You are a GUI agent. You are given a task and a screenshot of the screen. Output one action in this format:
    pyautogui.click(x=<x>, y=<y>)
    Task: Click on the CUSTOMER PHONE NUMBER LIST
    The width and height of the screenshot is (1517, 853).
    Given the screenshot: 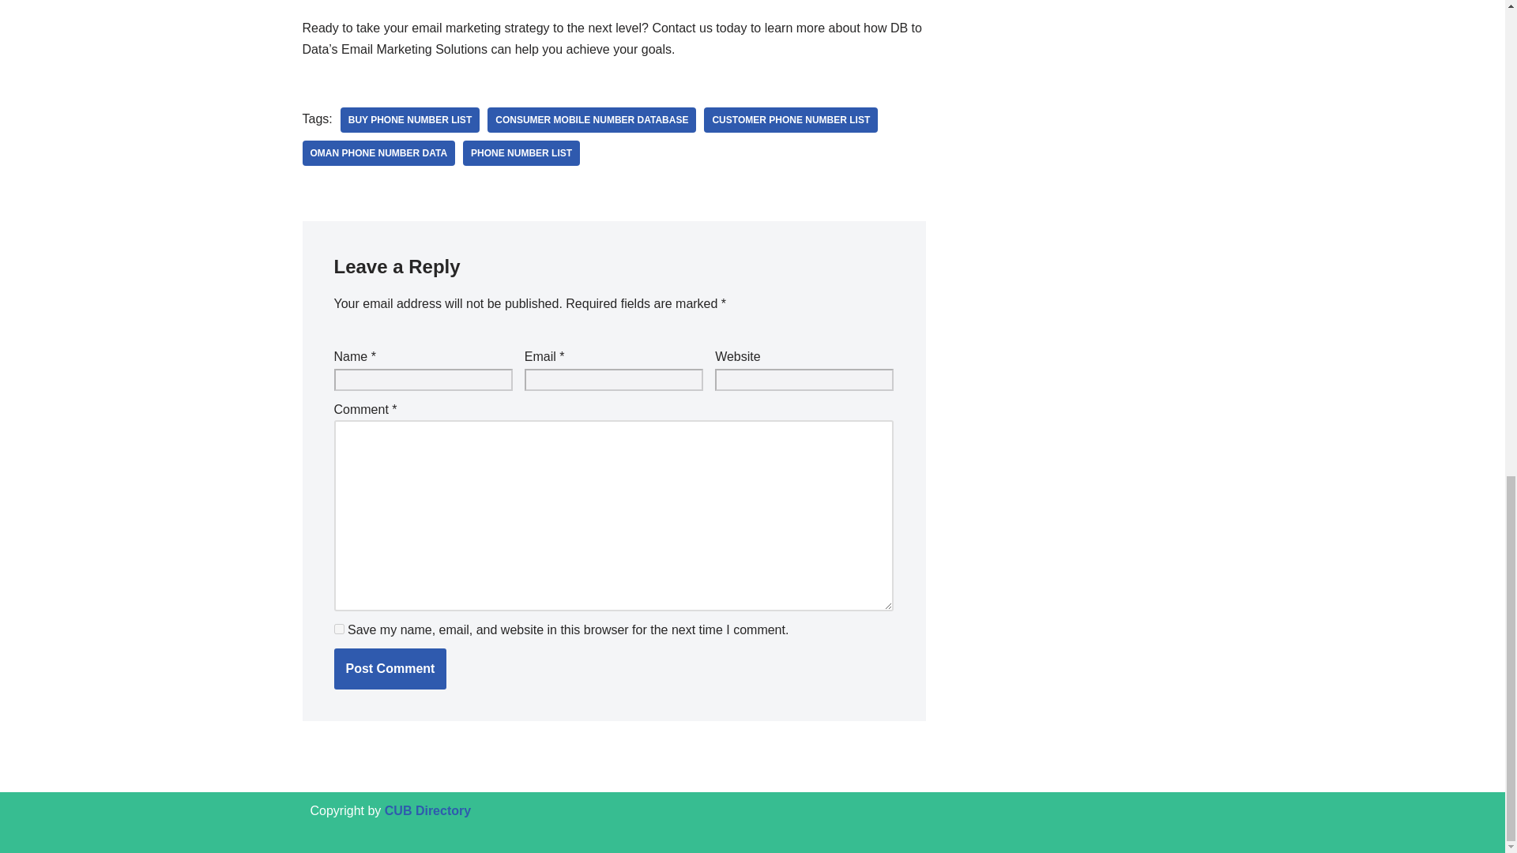 What is the action you would take?
    pyautogui.click(x=790, y=120)
    